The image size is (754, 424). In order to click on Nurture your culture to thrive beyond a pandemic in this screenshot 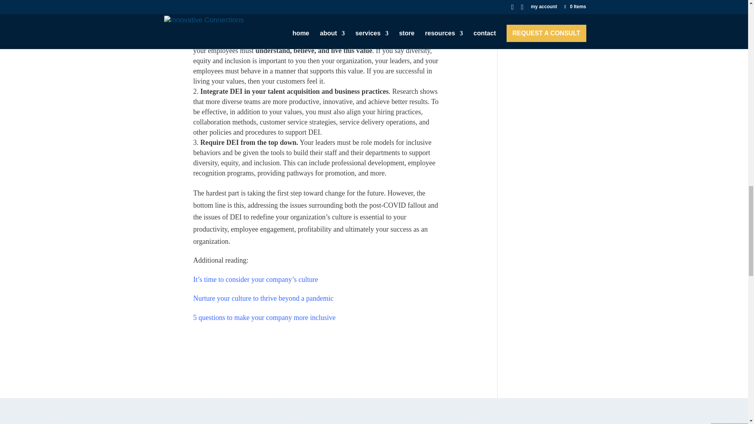, I will do `click(263, 298)`.